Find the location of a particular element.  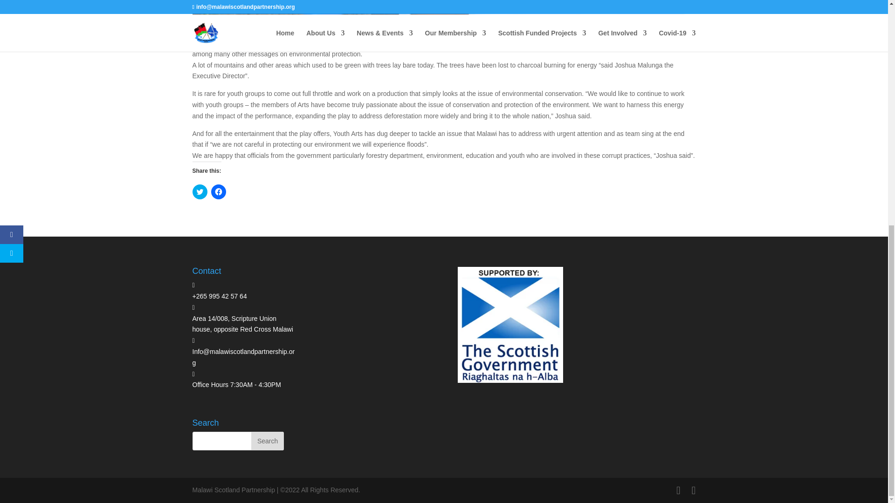

Search is located at coordinates (268, 441).